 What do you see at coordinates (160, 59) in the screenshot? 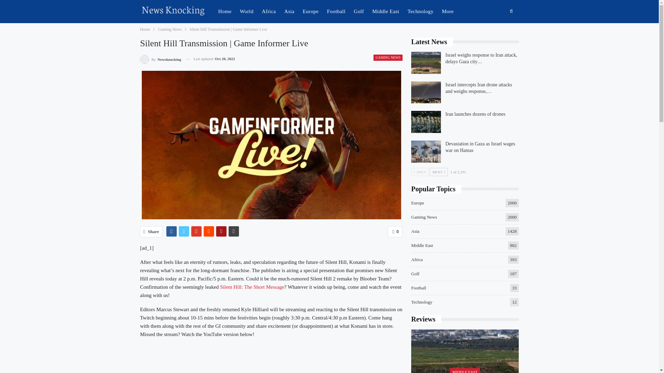
I see `By Newsknocking` at bounding box center [160, 59].